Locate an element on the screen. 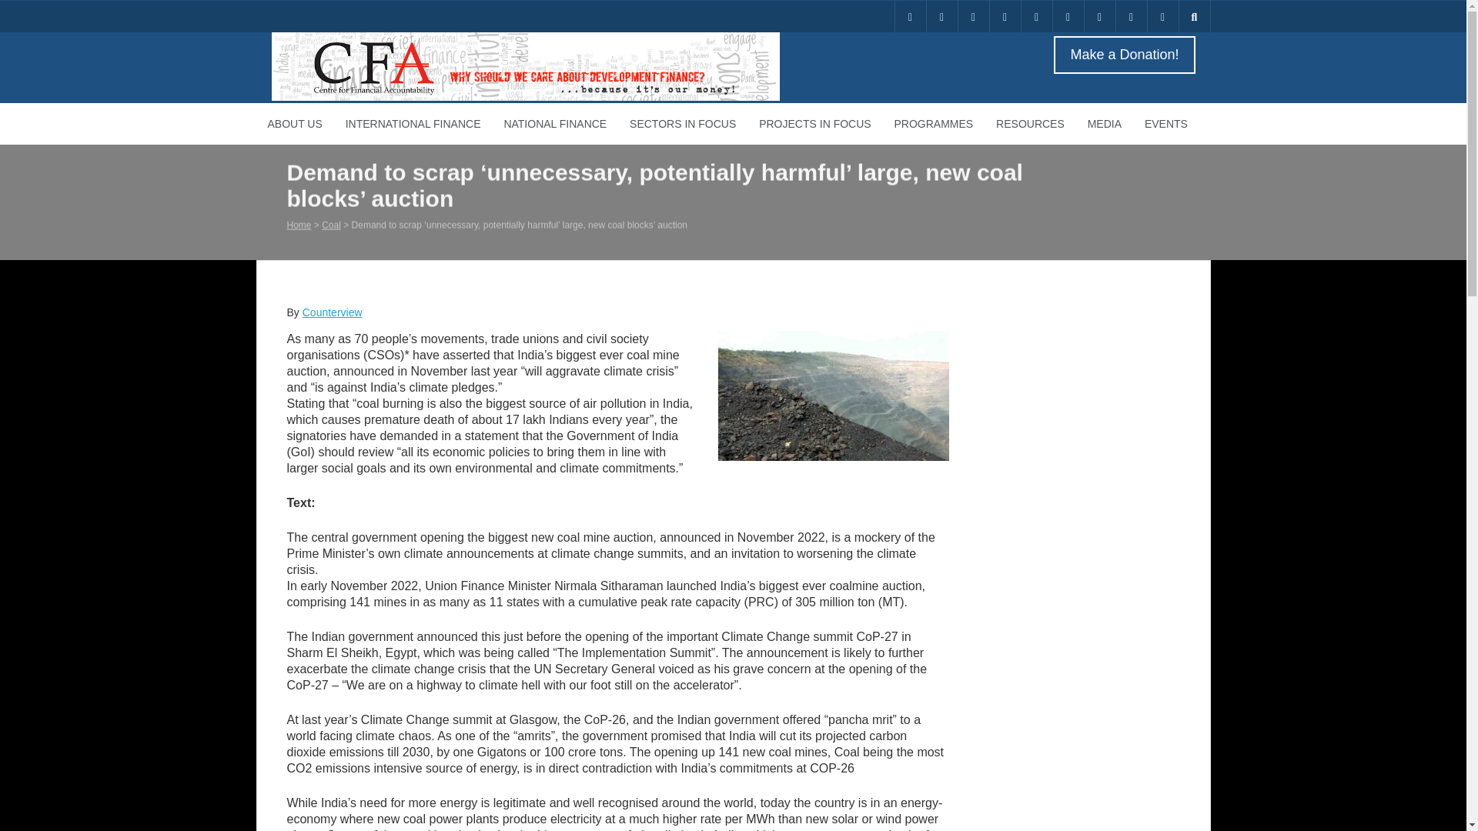 This screenshot has height=831, width=1478. Youtube is located at coordinates (1068, 17).